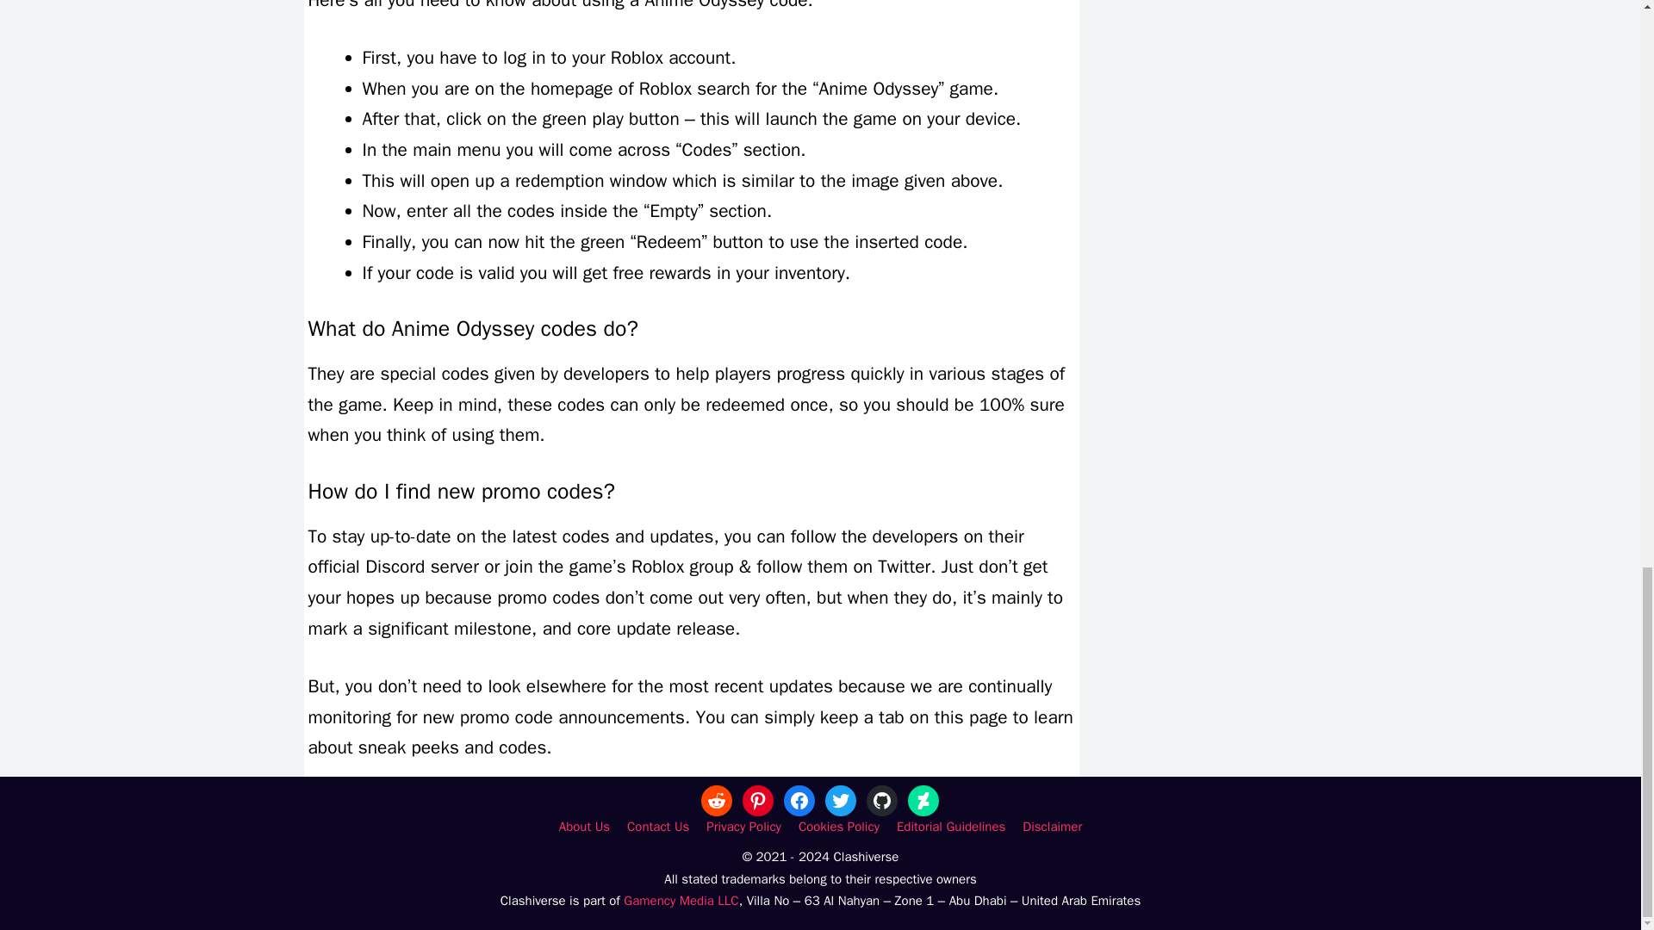 This screenshot has height=930, width=1654. I want to click on Cookies Policy, so click(839, 827).